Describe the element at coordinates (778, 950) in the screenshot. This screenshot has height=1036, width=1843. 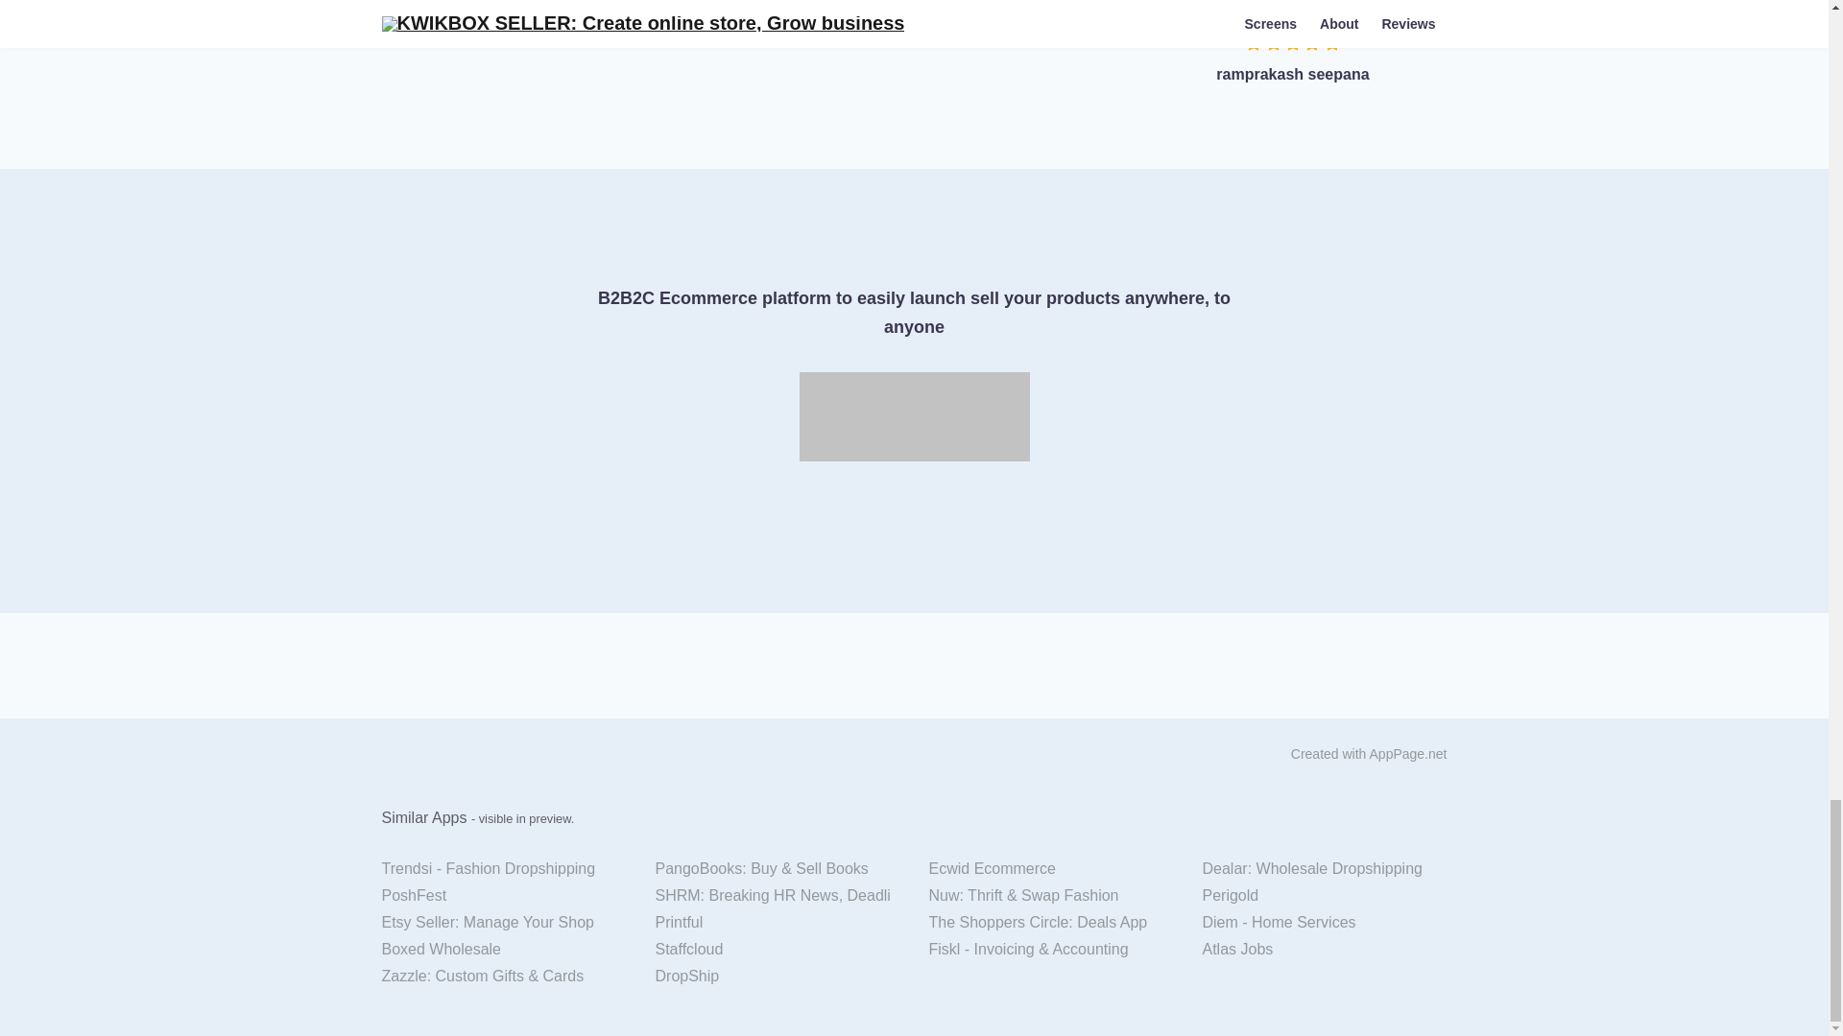
I see `Staffcloud` at that location.